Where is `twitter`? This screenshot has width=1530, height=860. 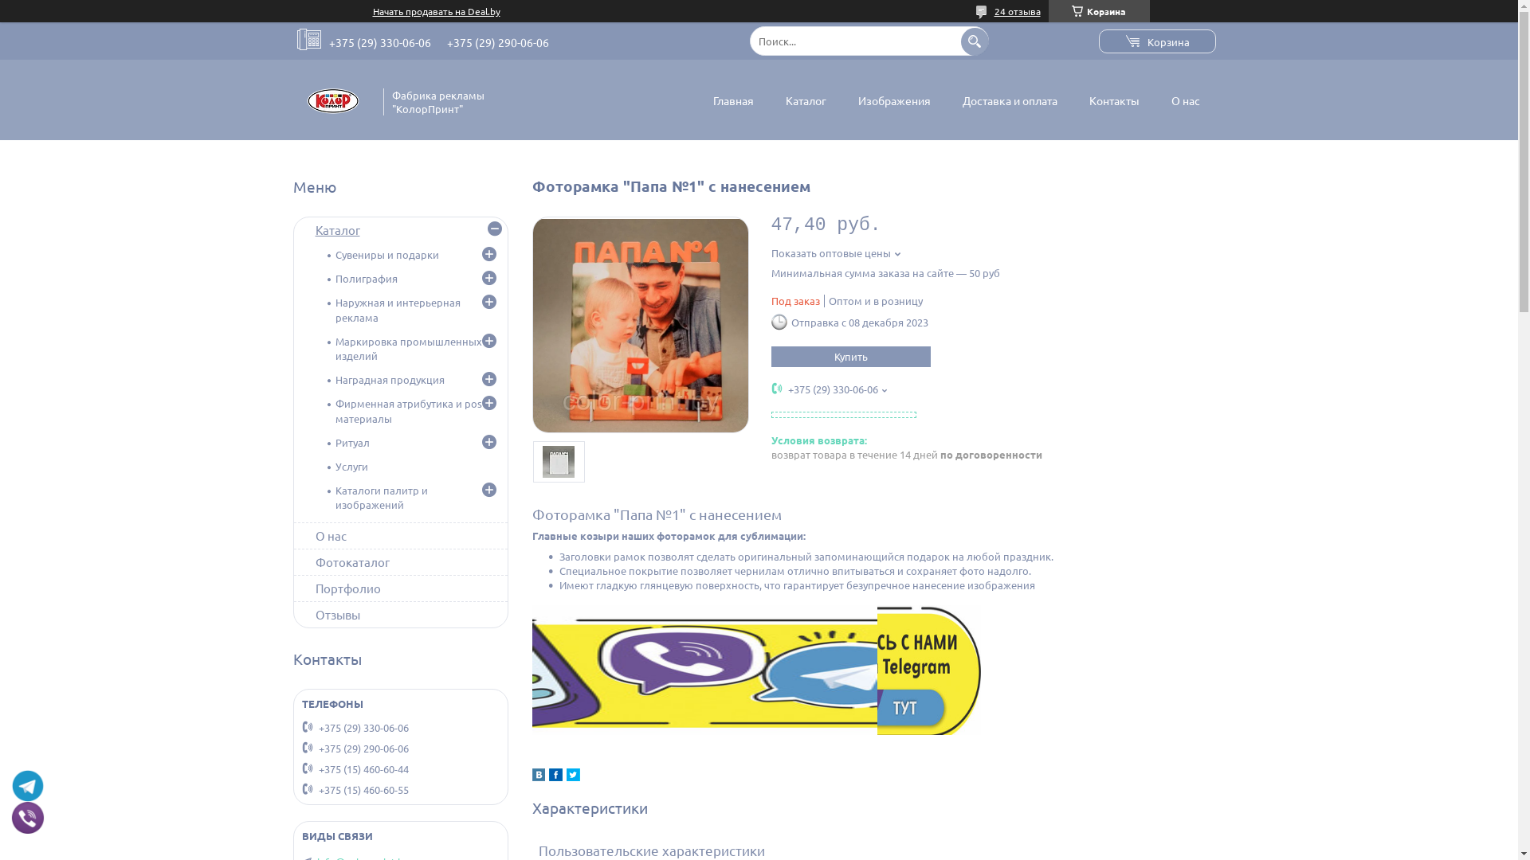 twitter is located at coordinates (572, 777).